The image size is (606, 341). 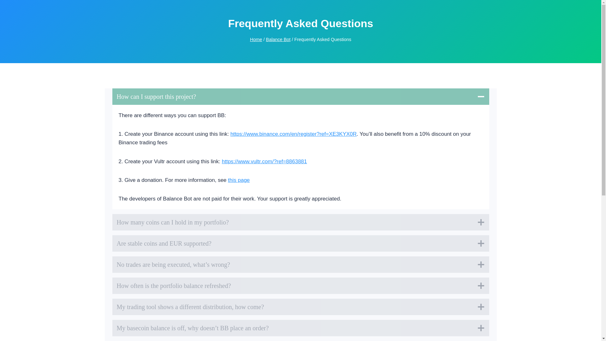 I want to click on How many coins can I hold in my portfolio?, so click(x=300, y=222).